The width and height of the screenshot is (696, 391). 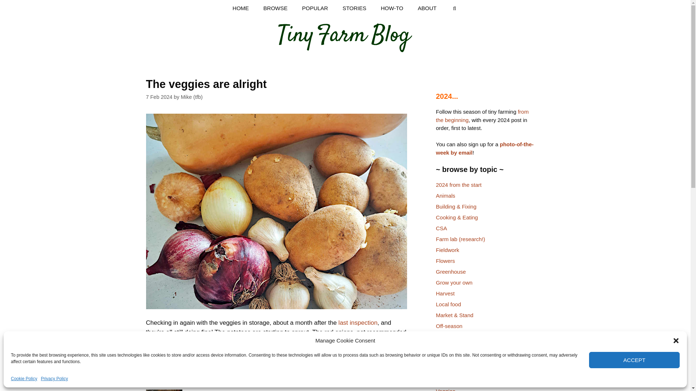 I want to click on last inspection, so click(x=358, y=323).